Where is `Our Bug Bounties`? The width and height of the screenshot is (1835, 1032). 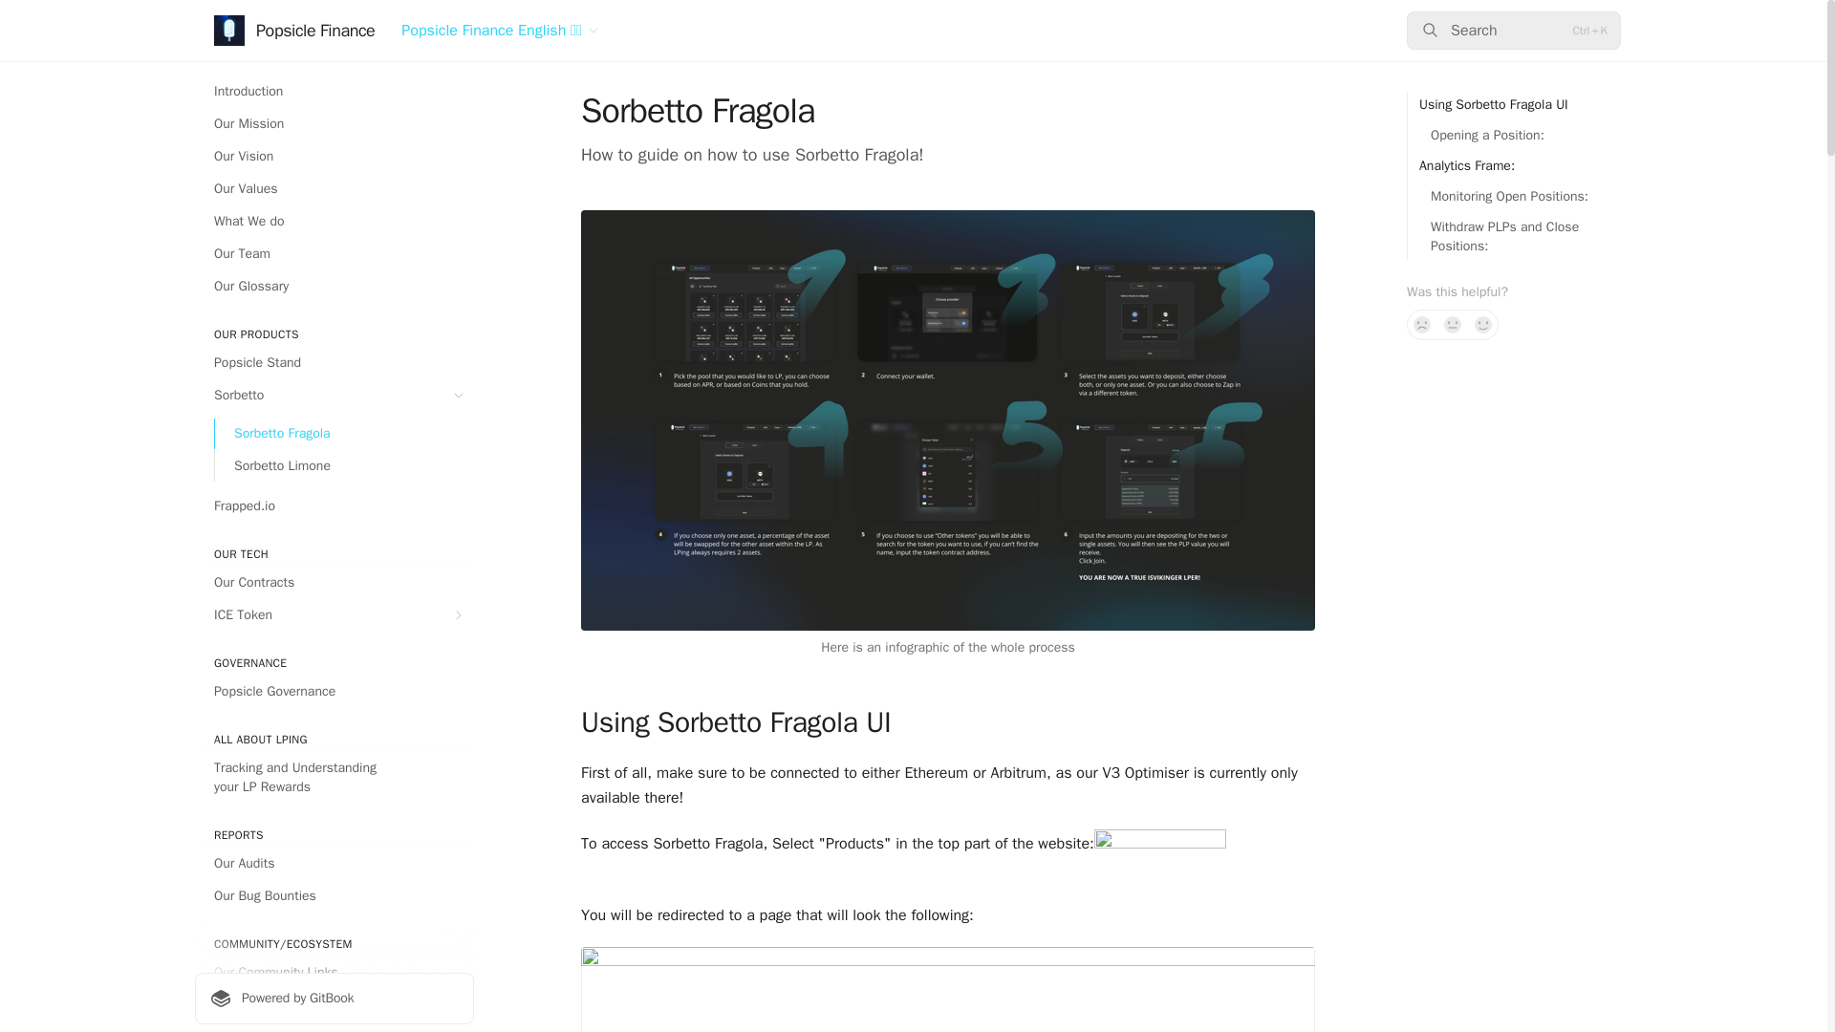 Our Bug Bounties is located at coordinates (334, 896).